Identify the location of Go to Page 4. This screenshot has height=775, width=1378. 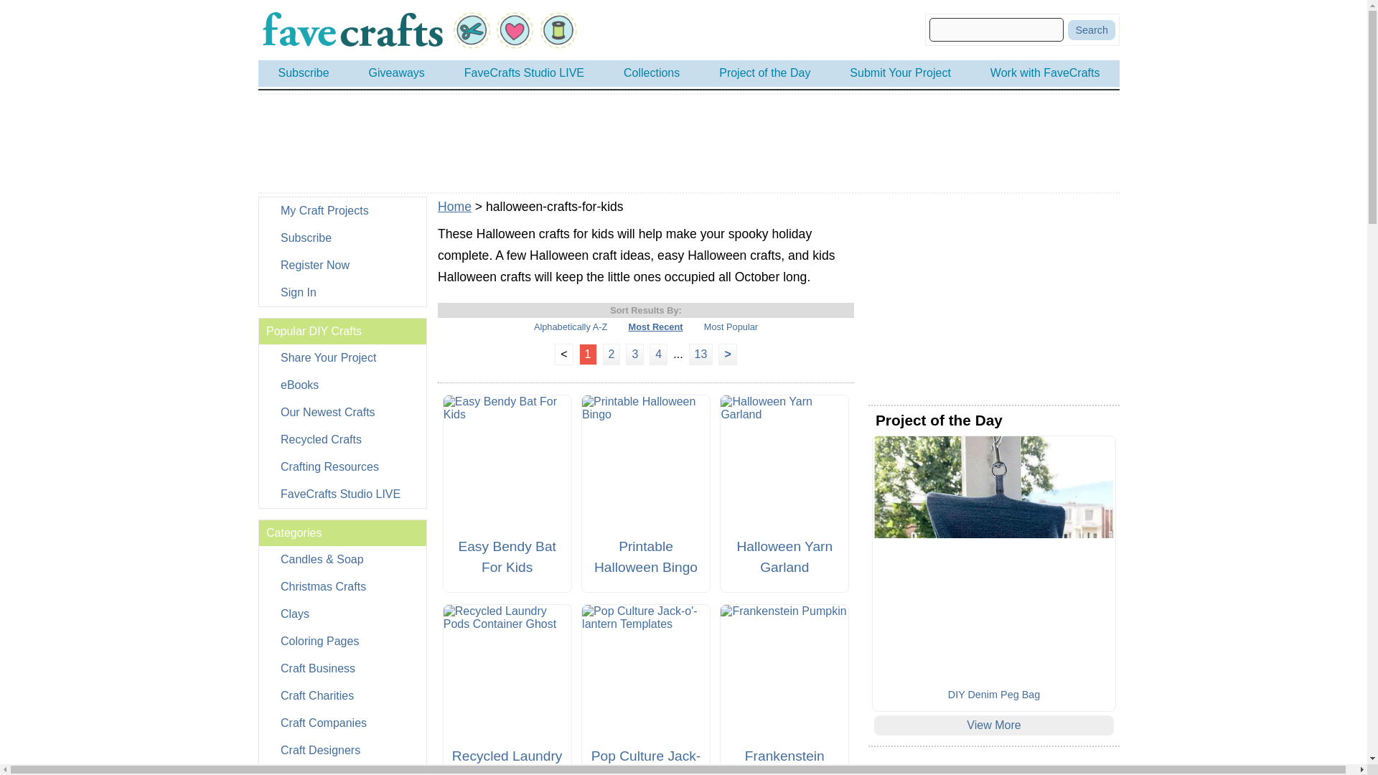
(657, 354).